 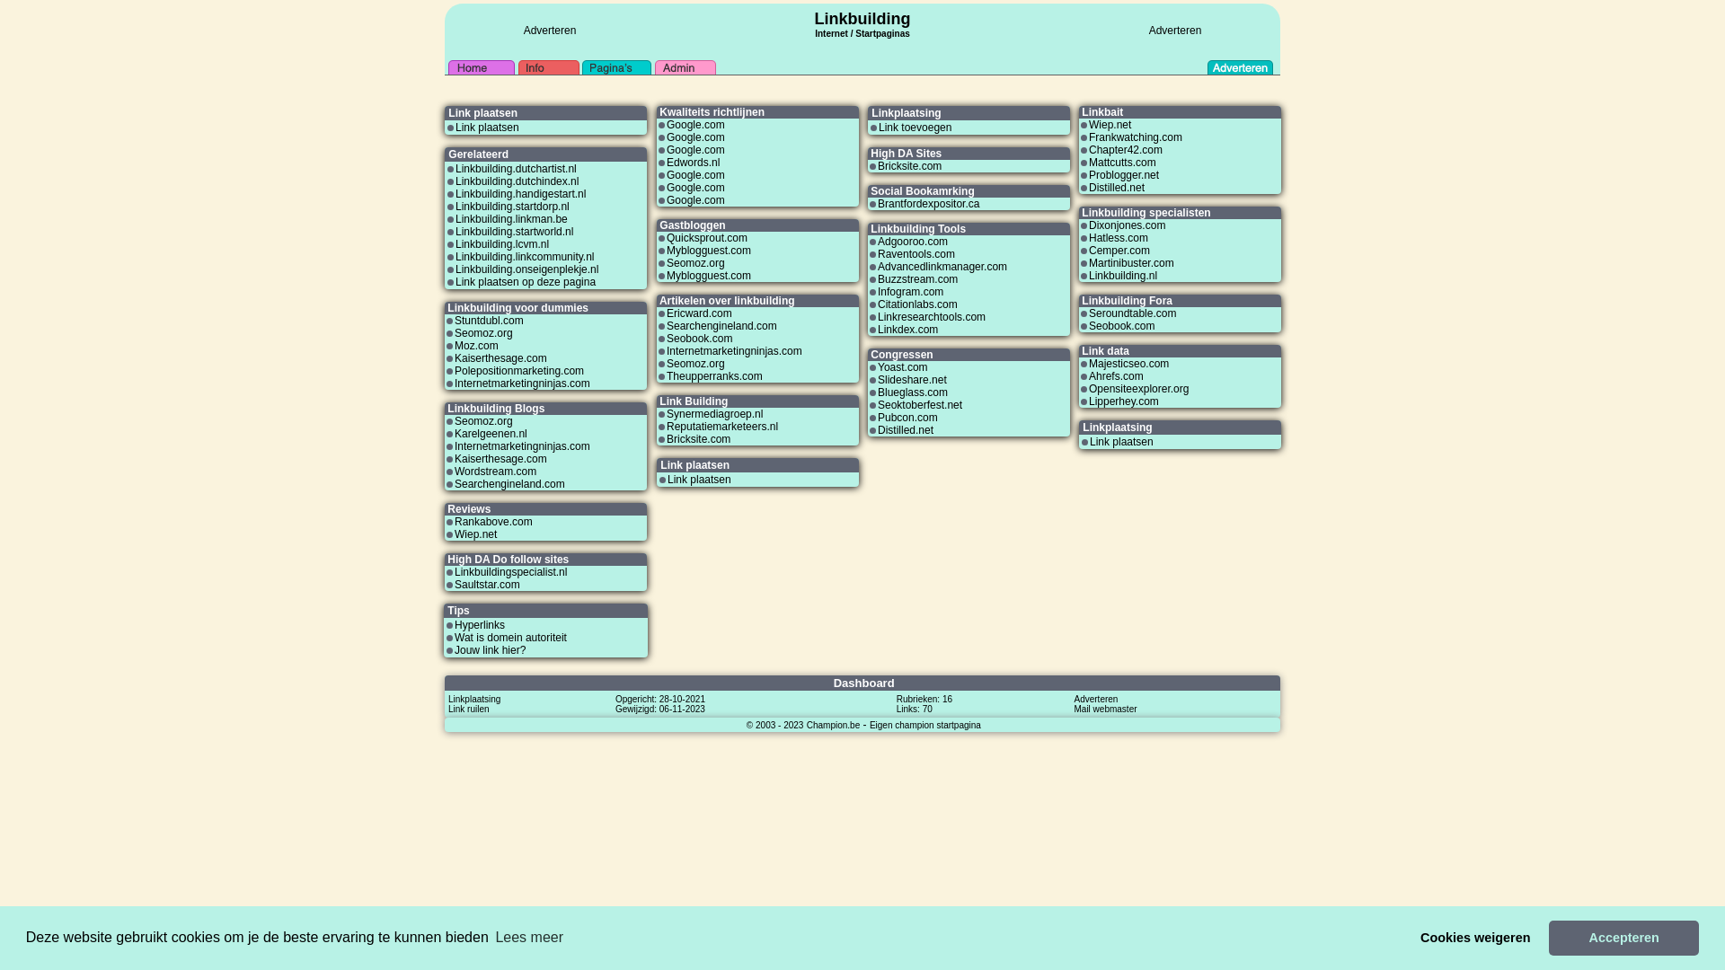 What do you see at coordinates (929, 204) in the screenshot?
I see `Brantfordexpositor.ca` at bounding box center [929, 204].